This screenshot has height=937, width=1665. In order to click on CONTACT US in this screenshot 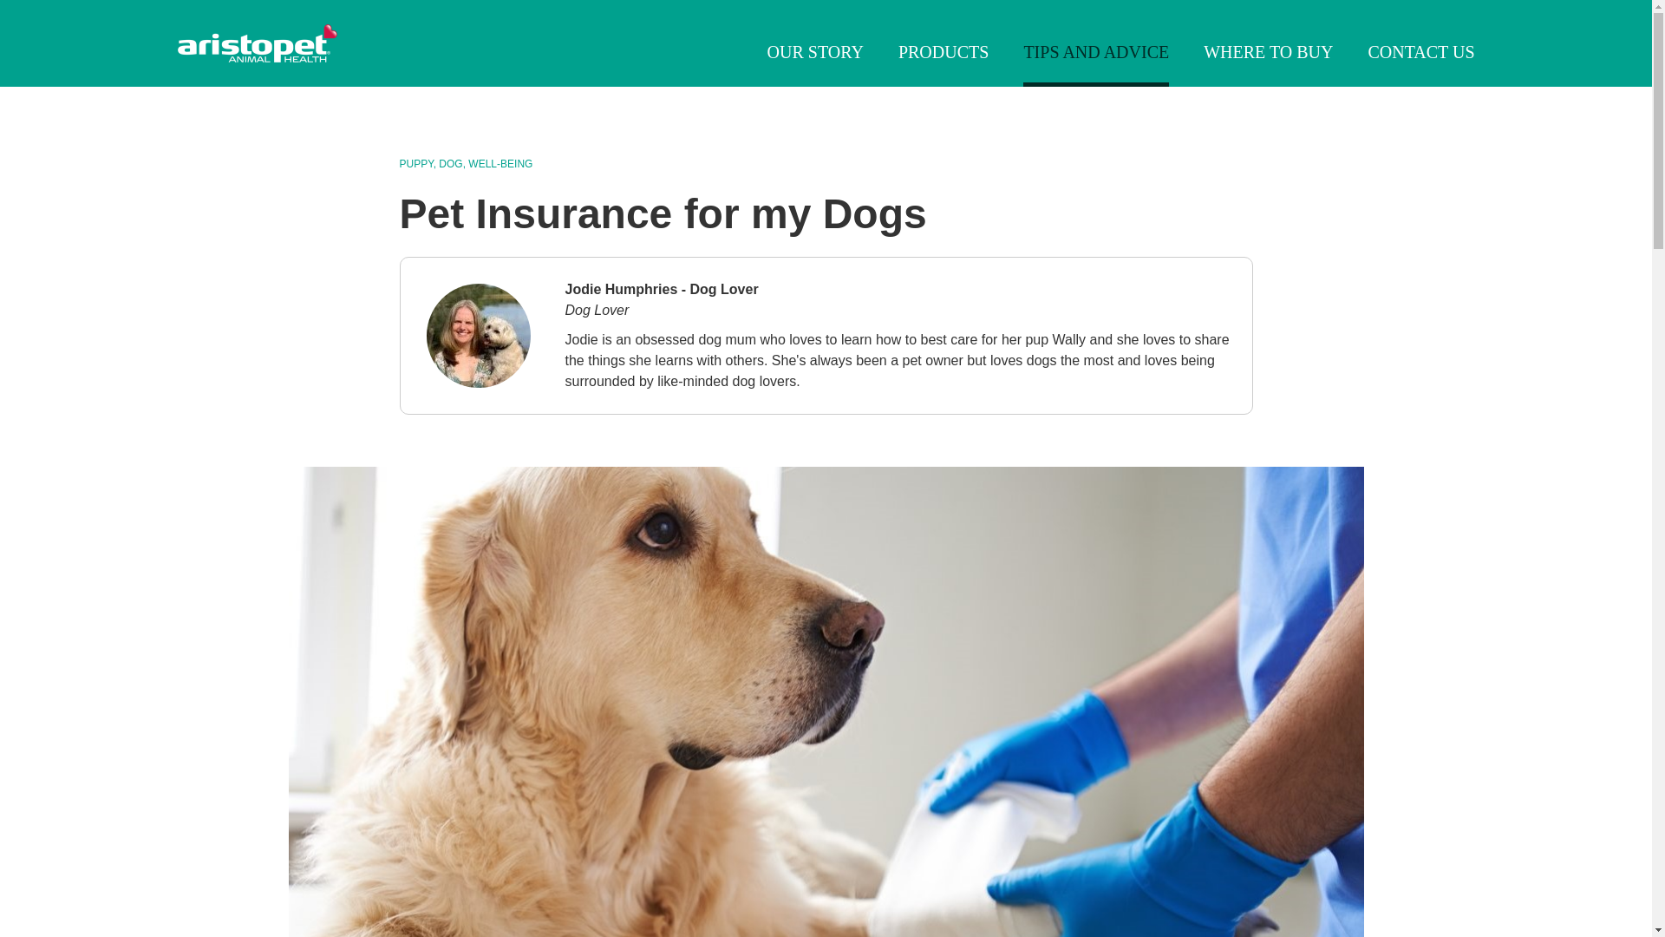, I will do `click(1420, 52)`.